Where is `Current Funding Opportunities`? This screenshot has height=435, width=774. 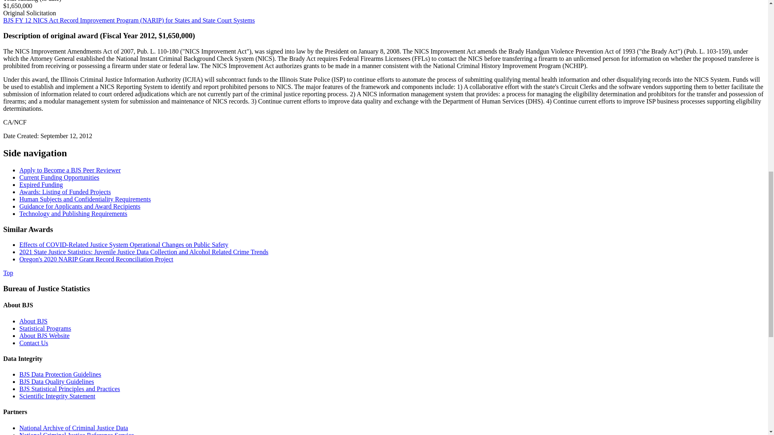 Current Funding Opportunities is located at coordinates (59, 177).